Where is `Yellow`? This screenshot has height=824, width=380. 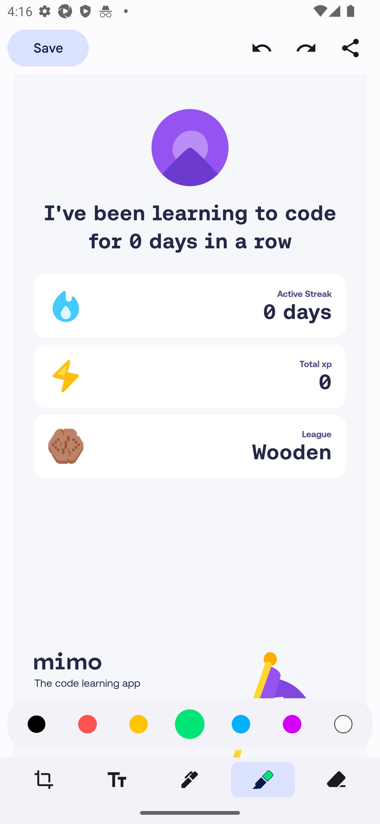
Yellow is located at coordinates (138, 724).